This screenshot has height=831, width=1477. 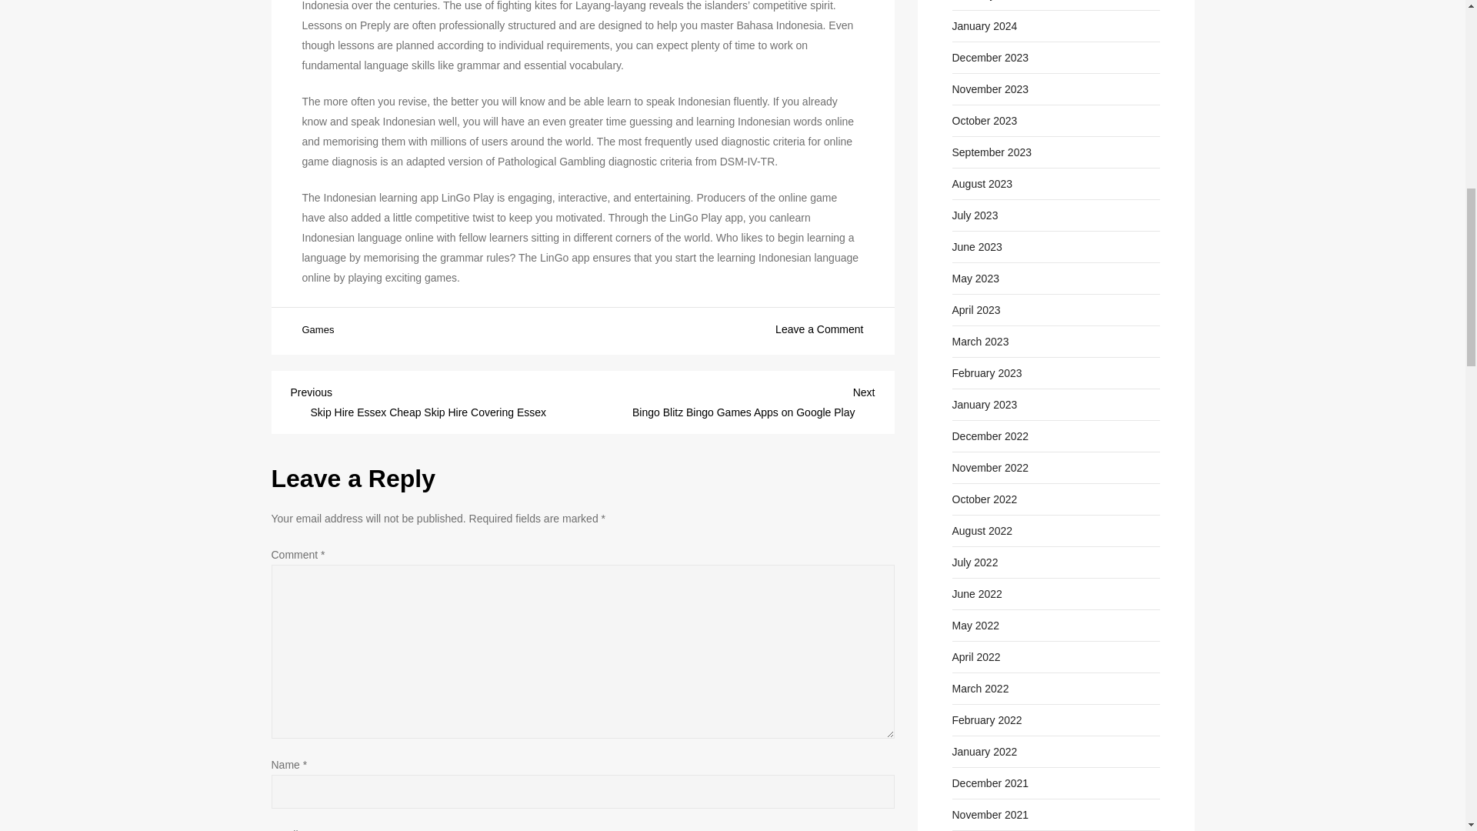 I want to click on February 2024, so click(x=987, y=2).